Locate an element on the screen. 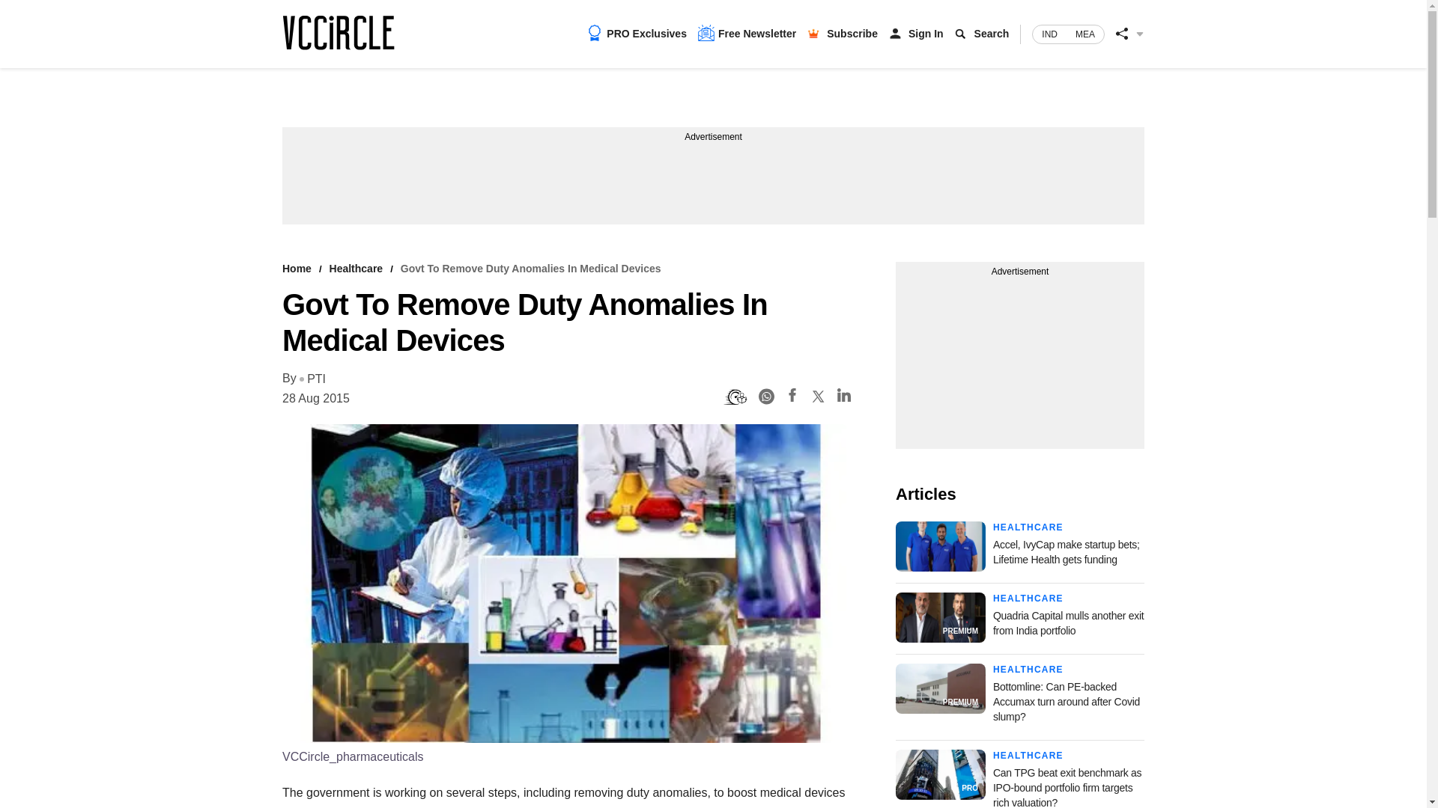  HEALTHCARE is located at coordinates (1028, 527).